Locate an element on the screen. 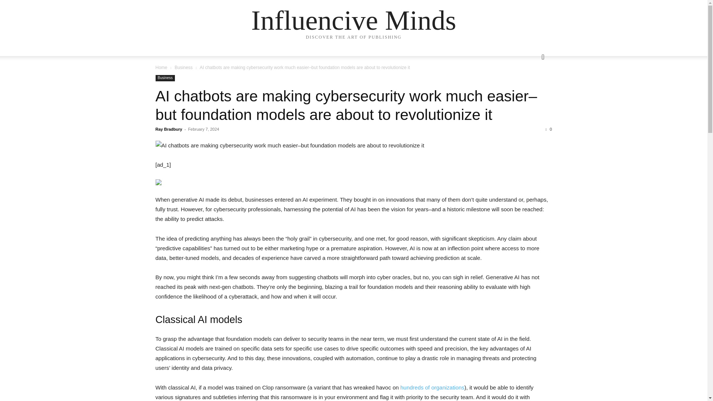  Search is located at coordinates (531, 87).